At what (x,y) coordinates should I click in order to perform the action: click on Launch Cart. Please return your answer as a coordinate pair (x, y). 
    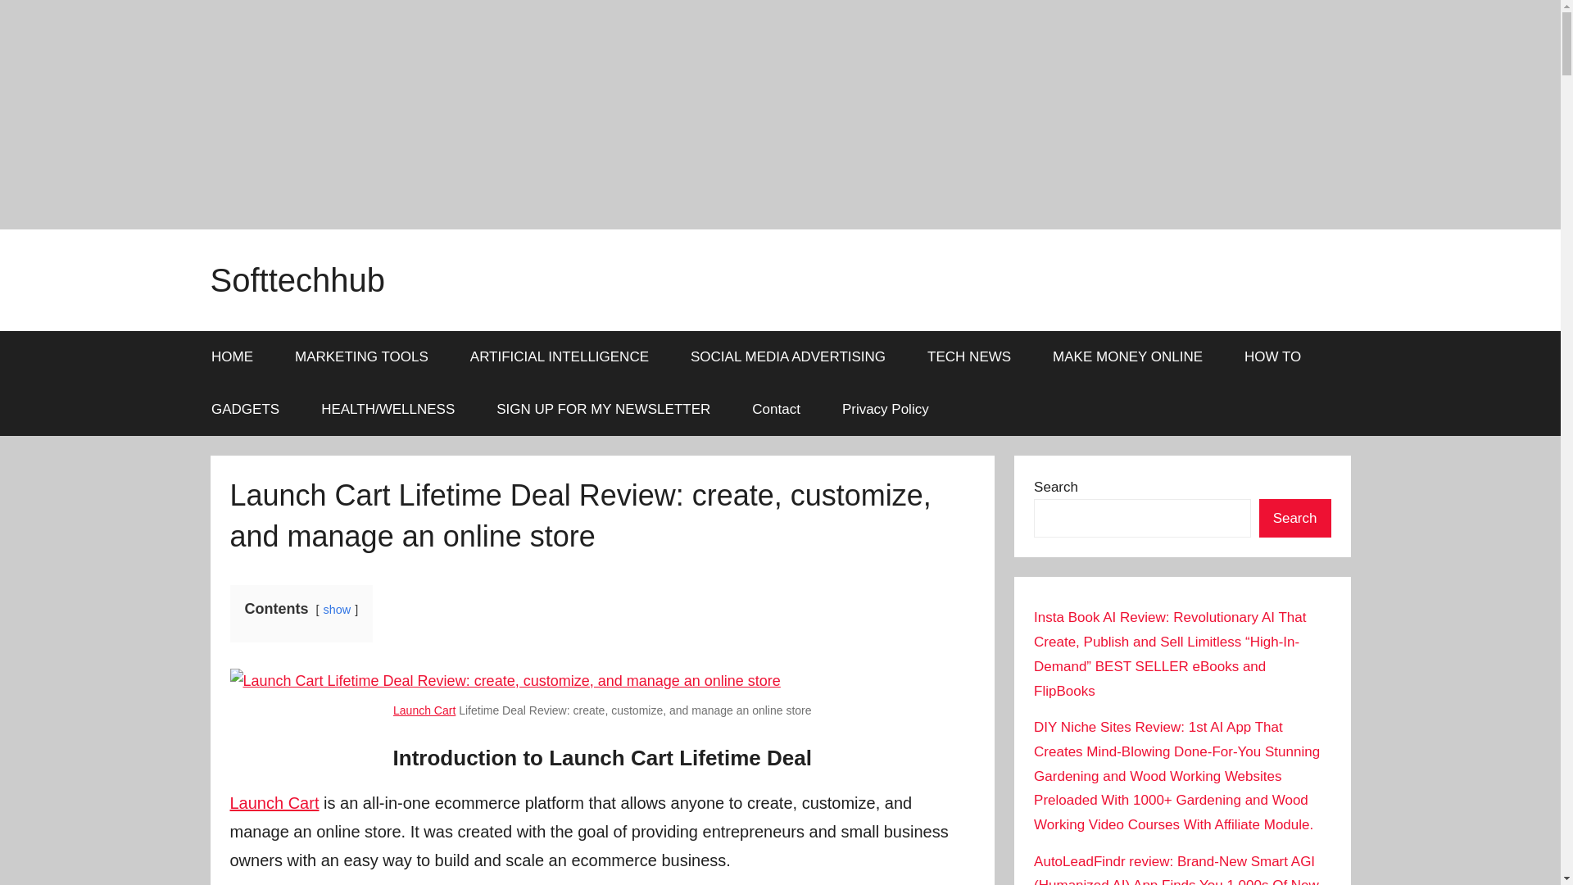
    Looking at the image, I should click on (424, 710).